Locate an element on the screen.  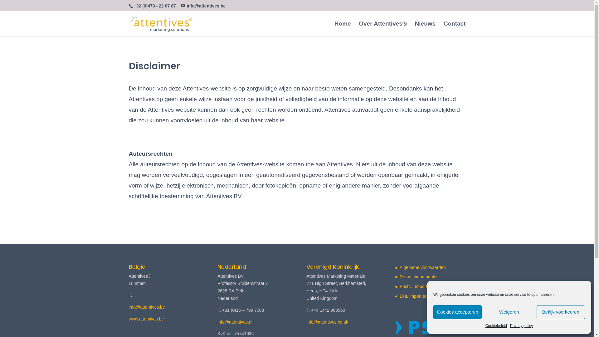
PostNL import template is located at coordinates (422, 286).